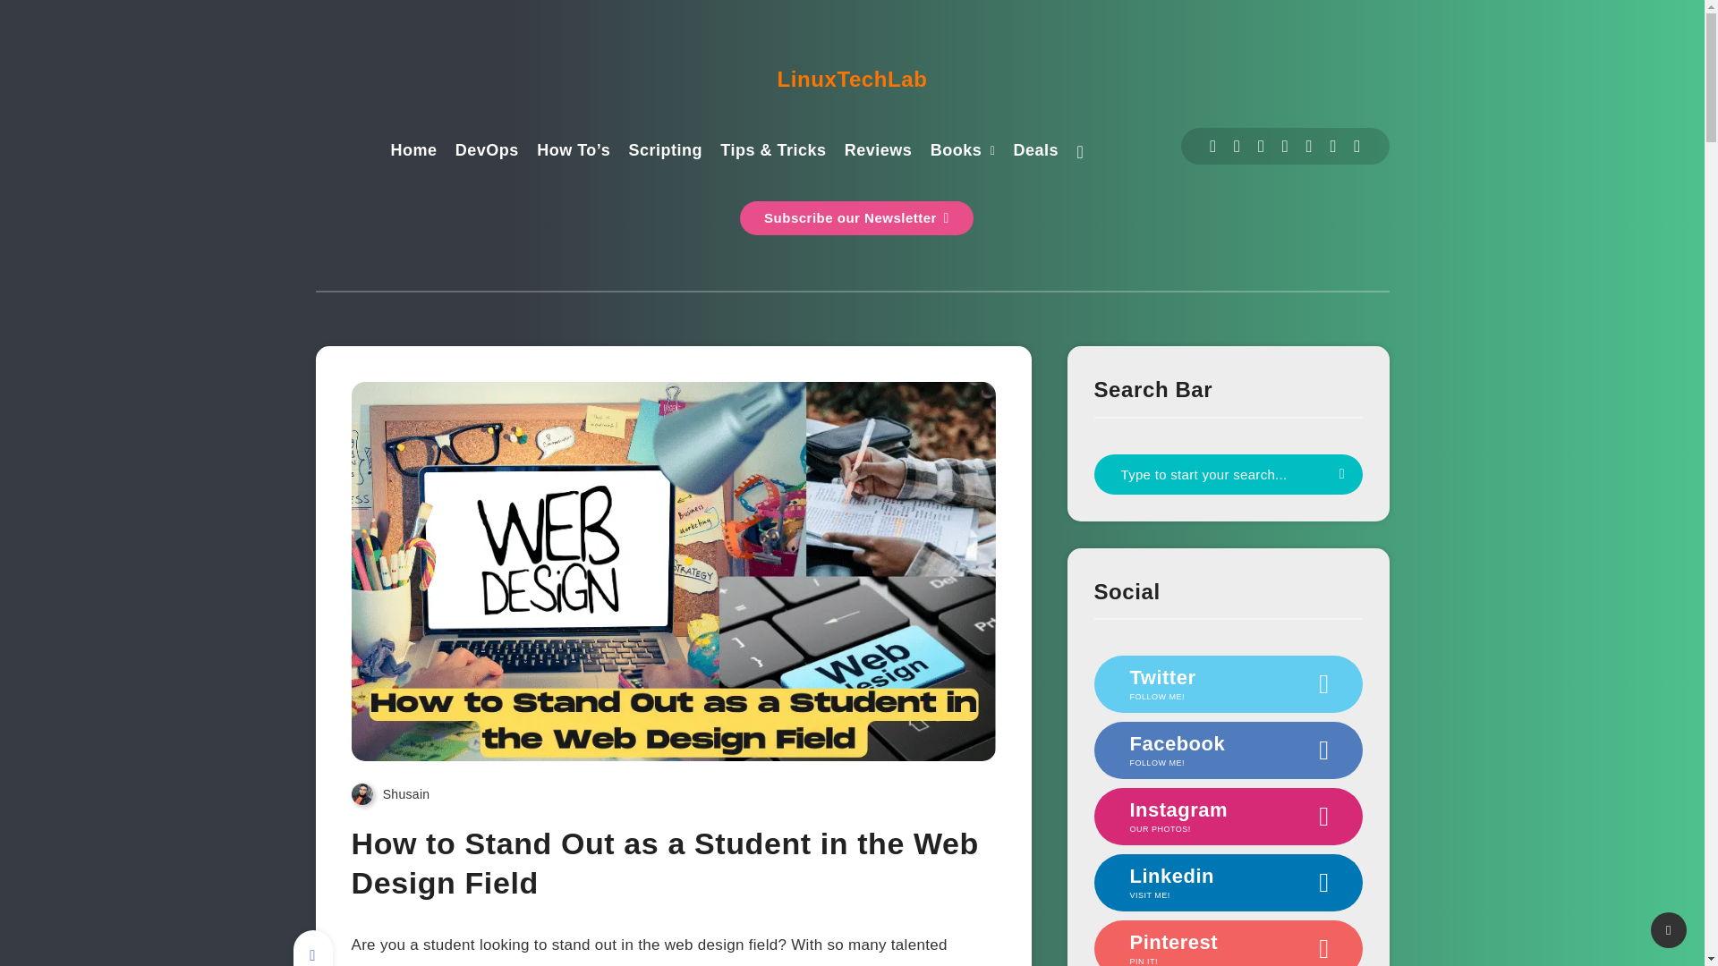 The height and width of the screenshot is (966, 1718). I want to click on Scripting, so click(666, 152).